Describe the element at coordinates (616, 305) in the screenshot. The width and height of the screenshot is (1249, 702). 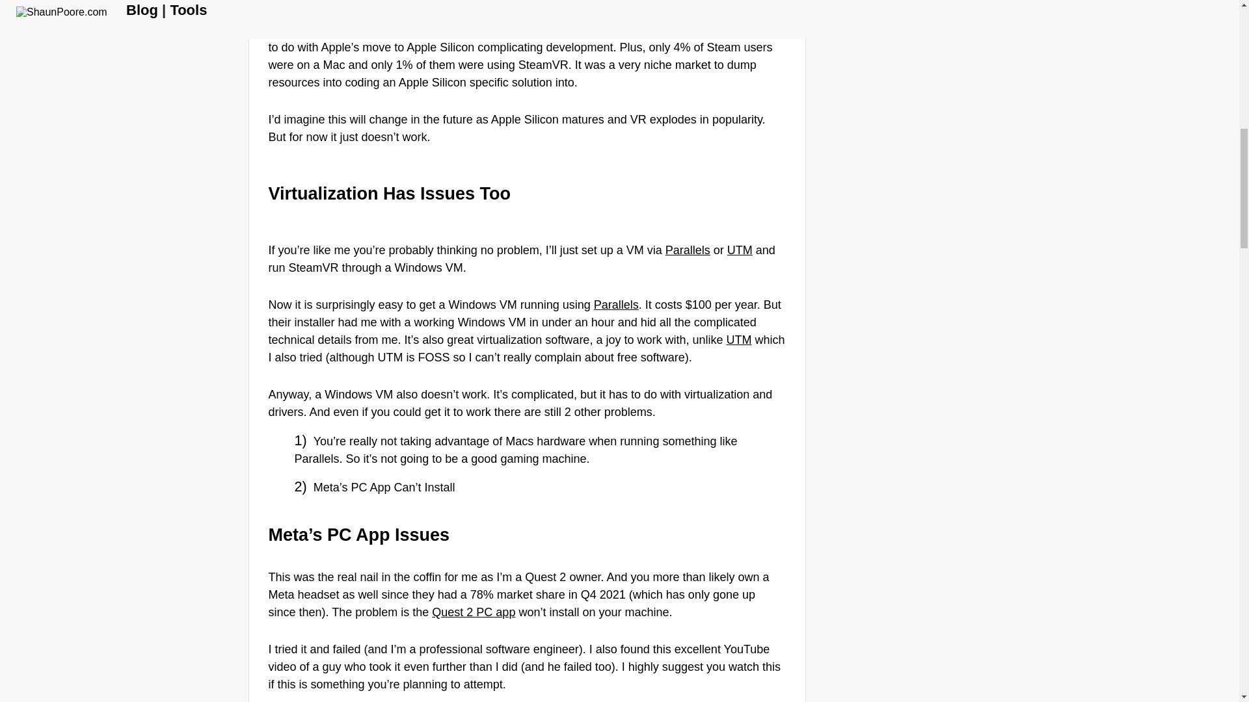
I see `Parallels` at that location.